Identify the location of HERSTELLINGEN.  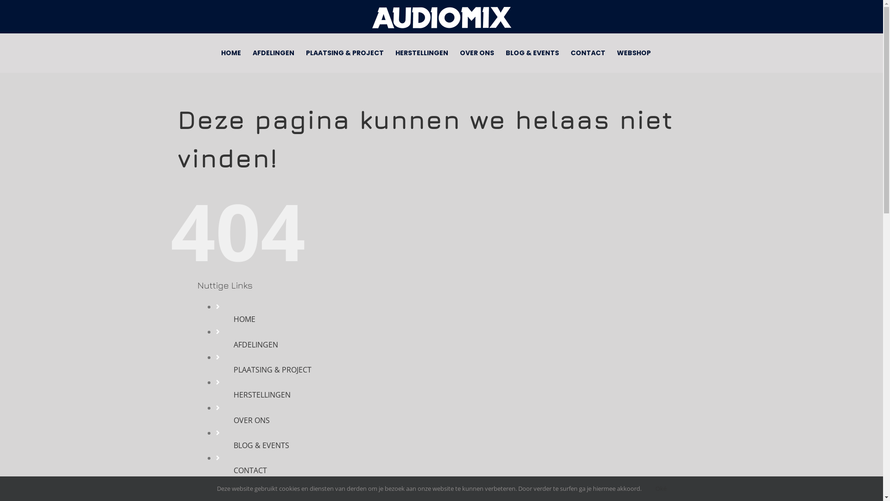
(421, 53).